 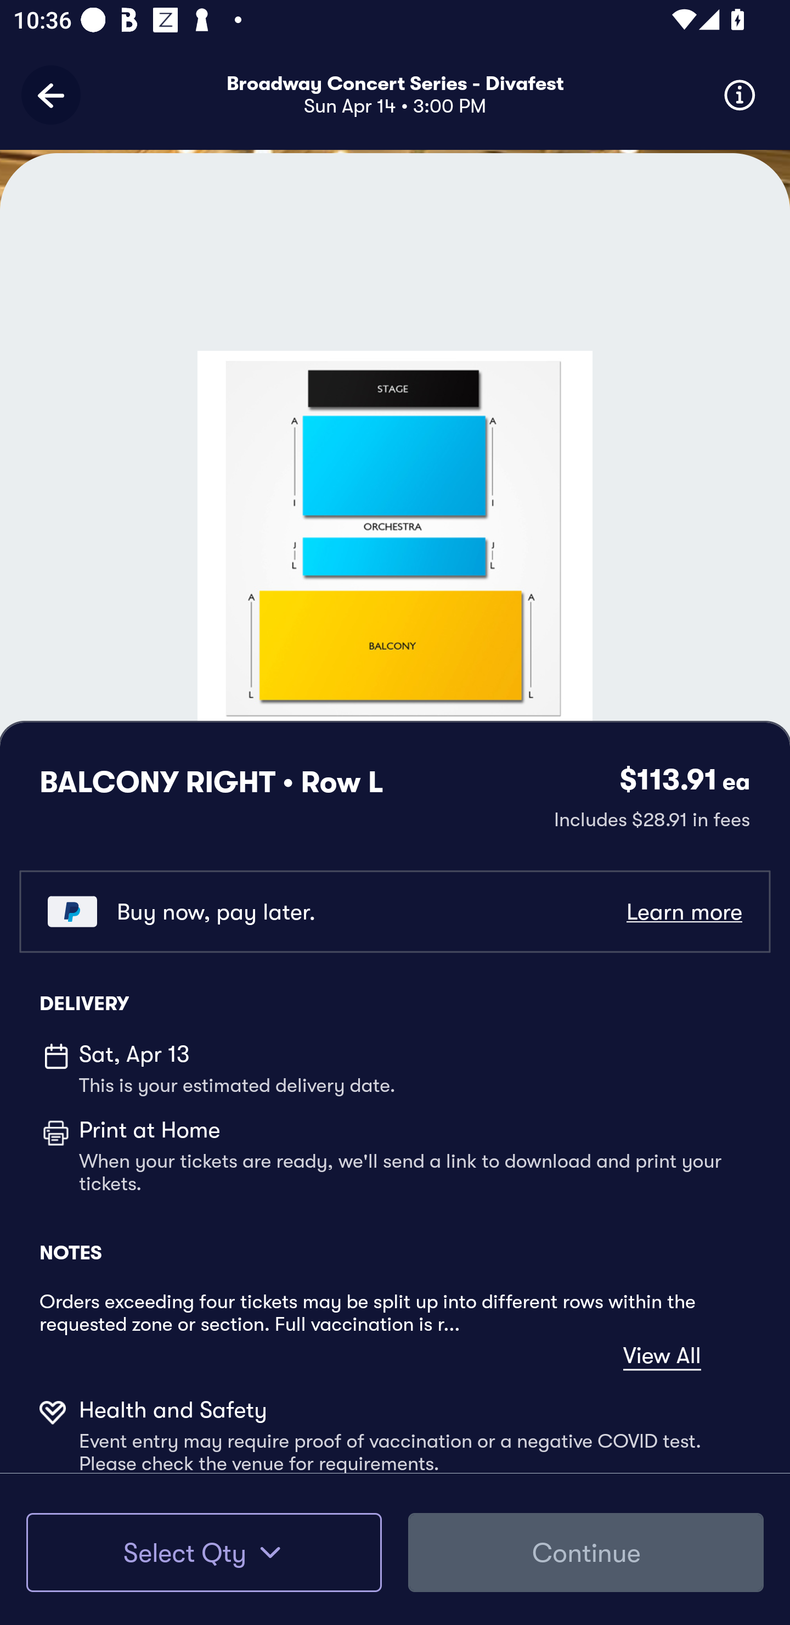 I want to click on Select Qty, so click(x=204, y=1553).